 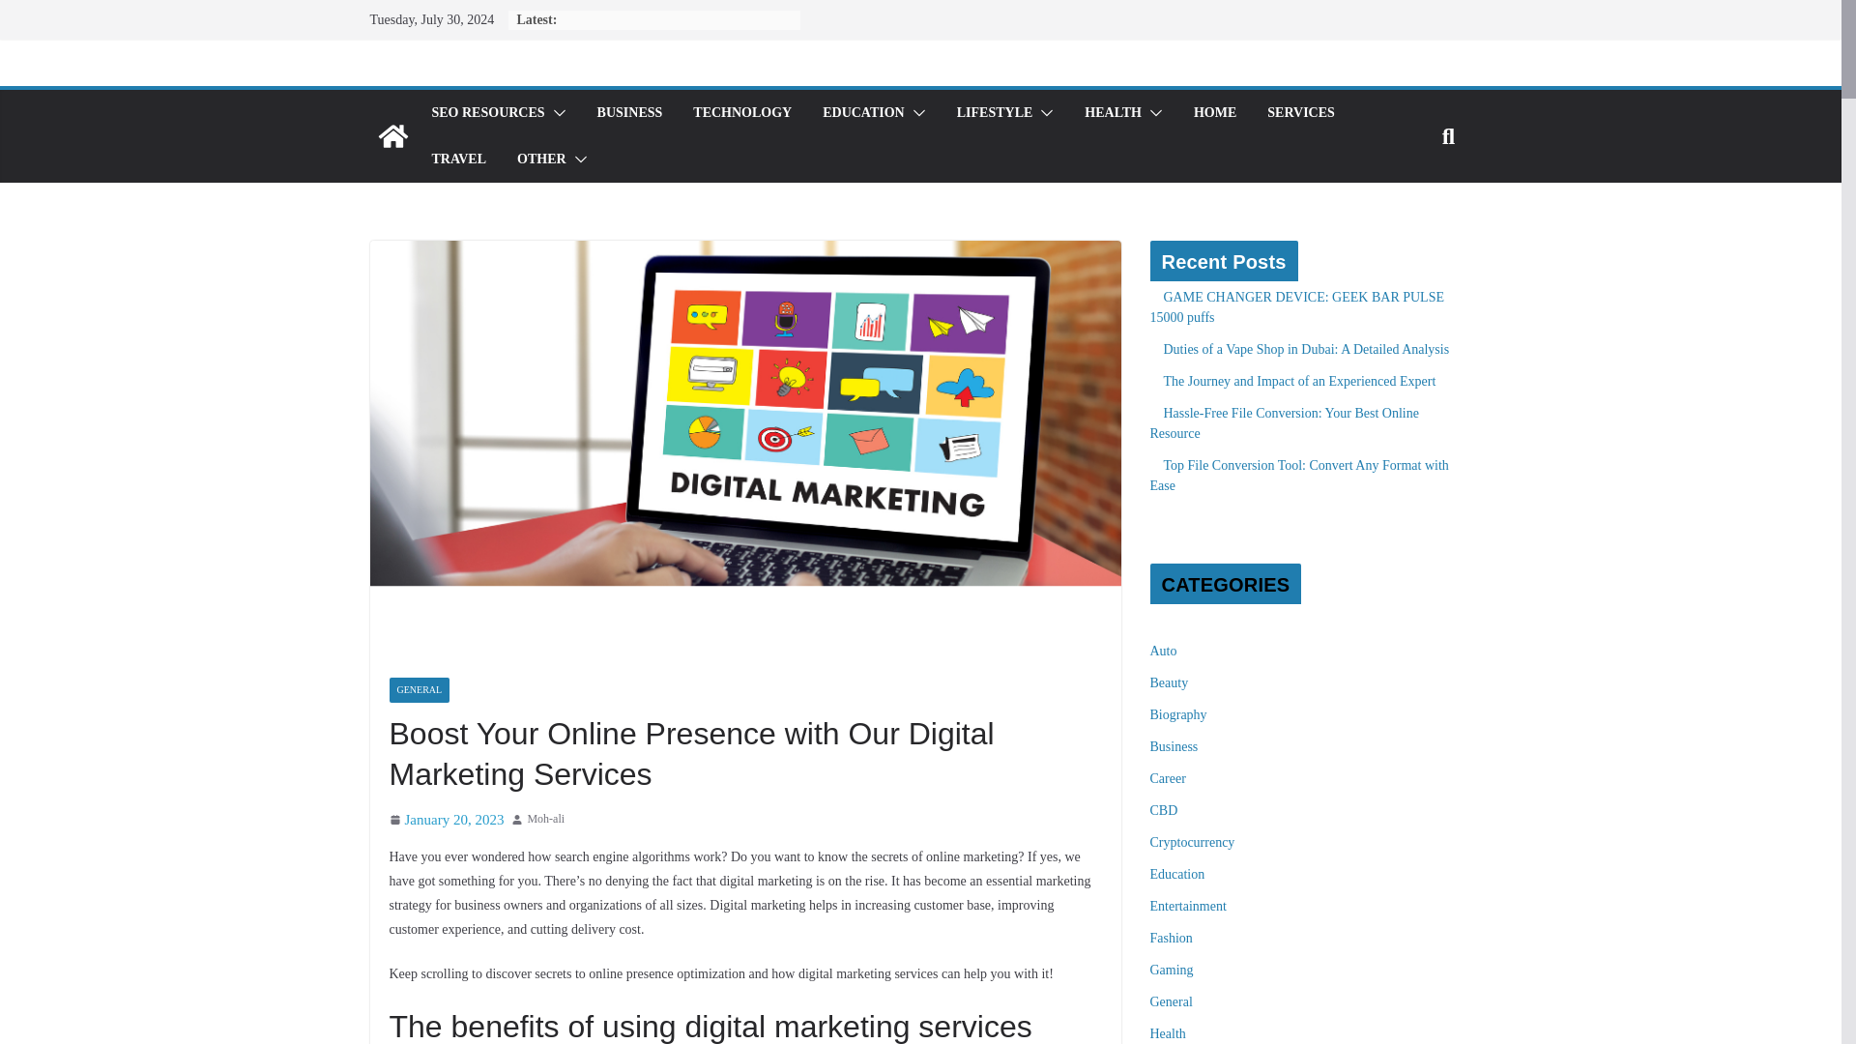 I want to click on BUSINESS, so click(x=630, y=112).